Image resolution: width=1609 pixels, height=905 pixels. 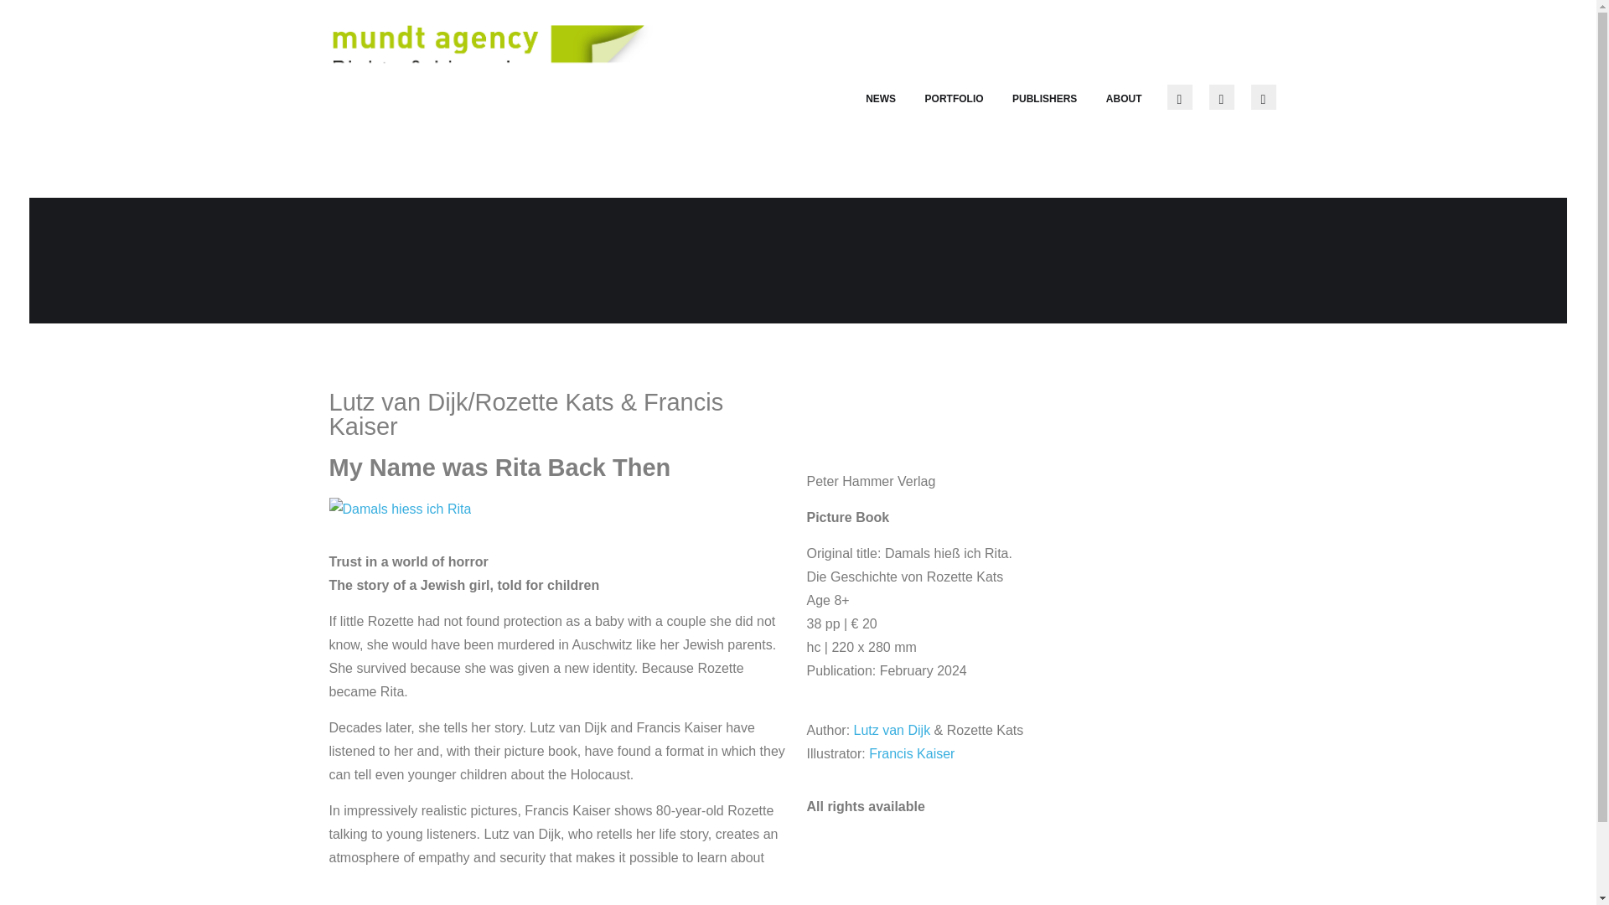 What do you see at coordinates (399, 509) in the screenshot?
I see `Open new page to look into the book` at bounding box center [399, 509].